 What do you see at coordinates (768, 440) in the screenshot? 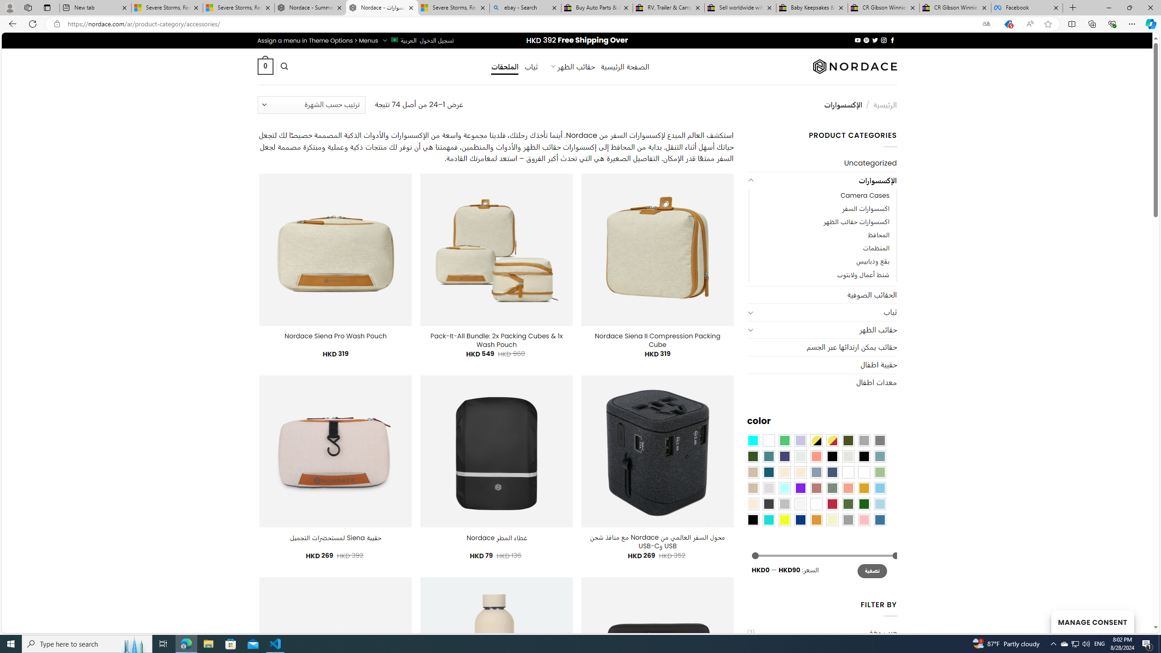
I see `Clear` at bounding box center [768, 440].